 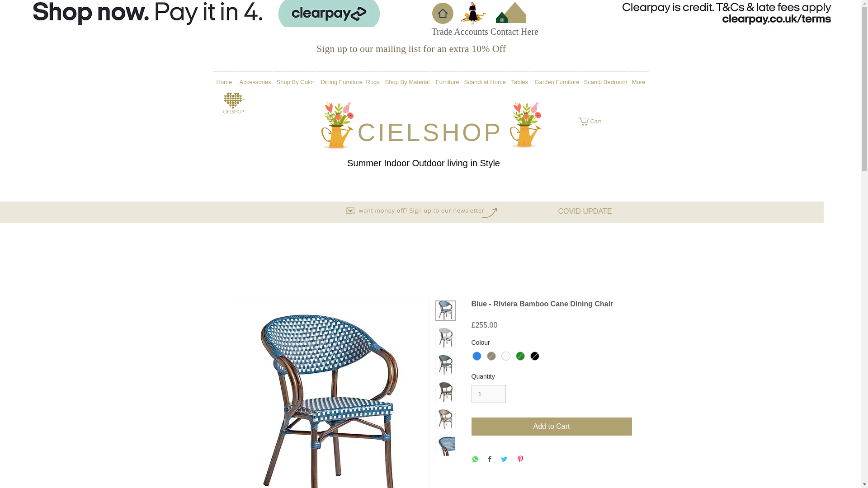 What do you see at coordinates (488, 394) in the screenshot?
I see `1` at bounding box center [488, 394].